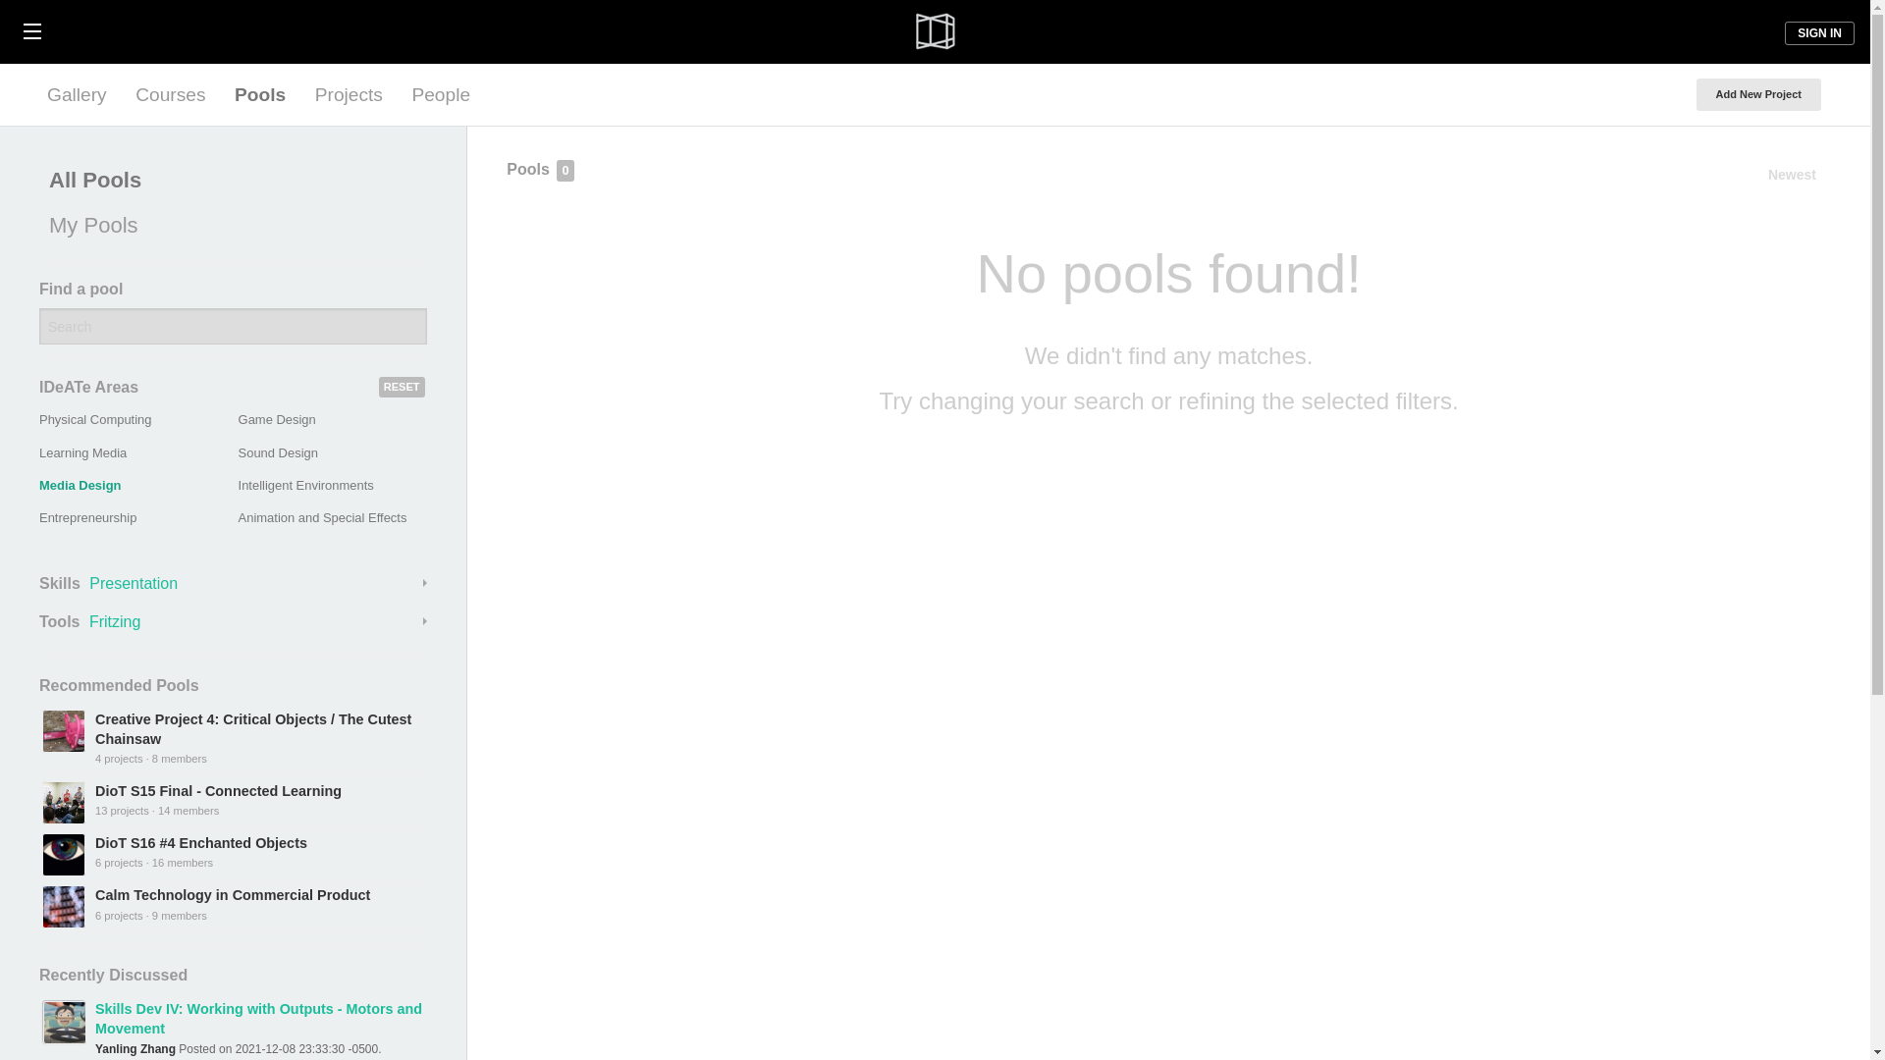  Describe the element at coordinates (349, 94) in the screenshot. I see `Projects` at that location.